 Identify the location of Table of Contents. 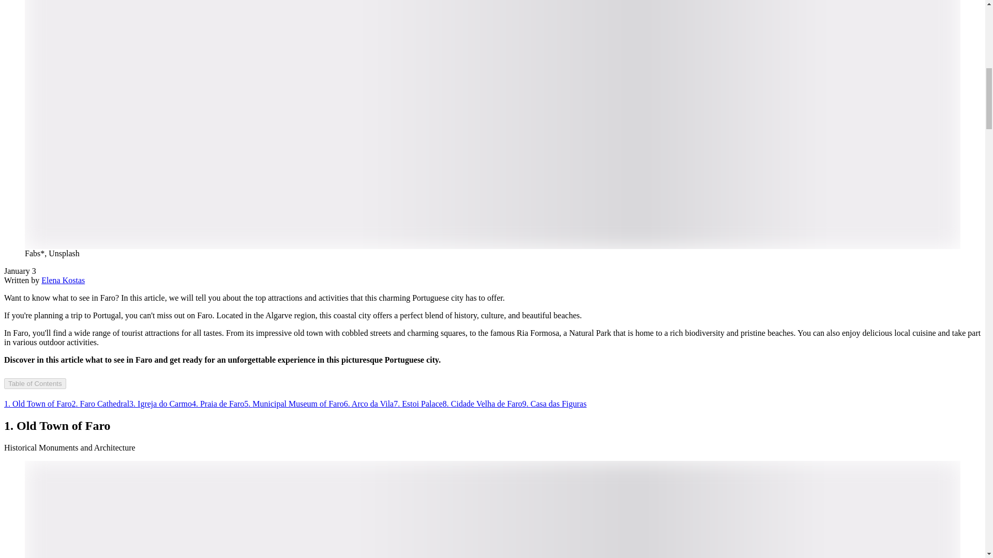
(35, 383).